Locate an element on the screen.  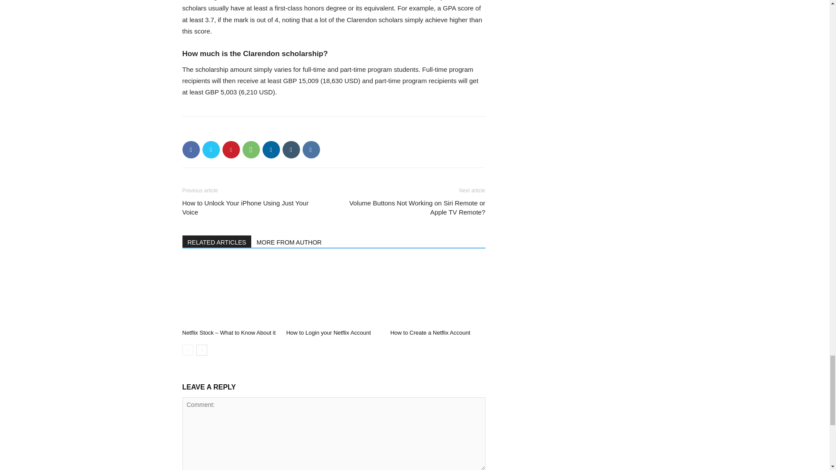
Linkedin is located at coordinates (271, 150).